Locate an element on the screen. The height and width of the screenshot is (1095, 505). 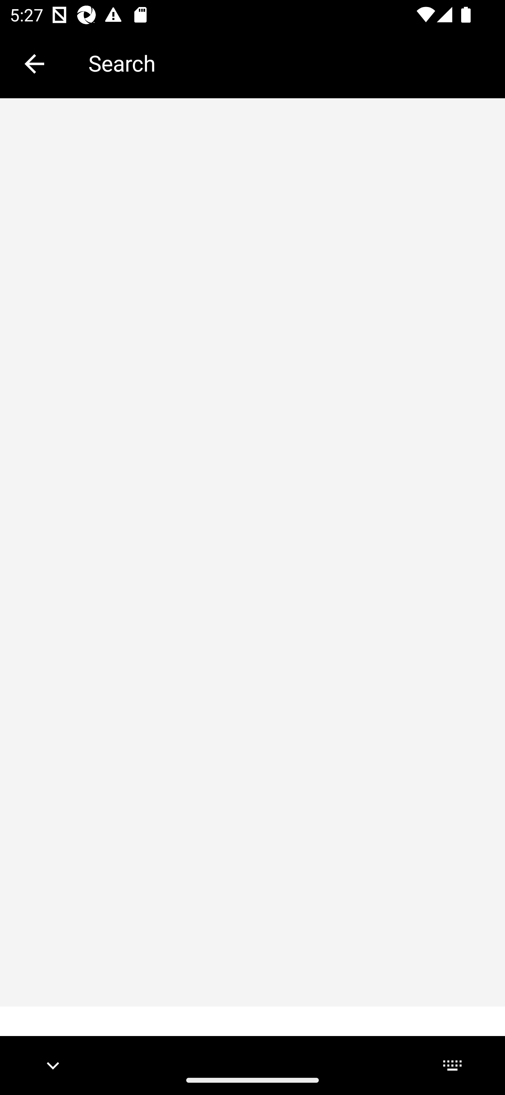
Search is located at coordinates (287, 63).